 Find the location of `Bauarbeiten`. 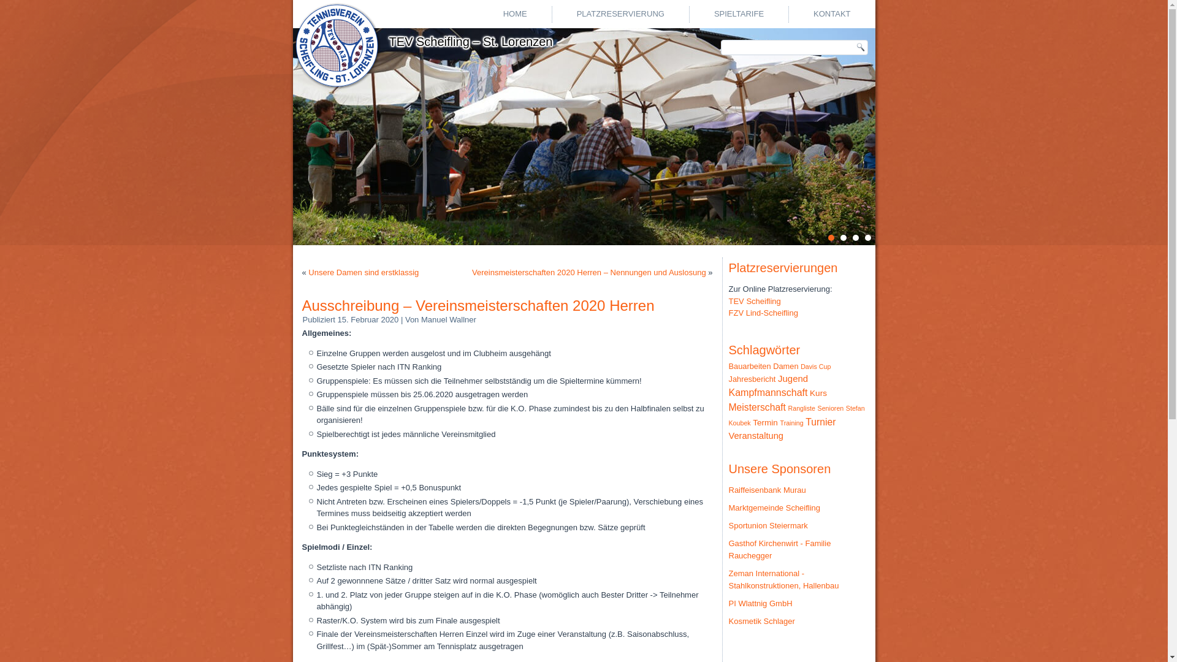

Bauarbeiten is located at coordinates (749, 367).